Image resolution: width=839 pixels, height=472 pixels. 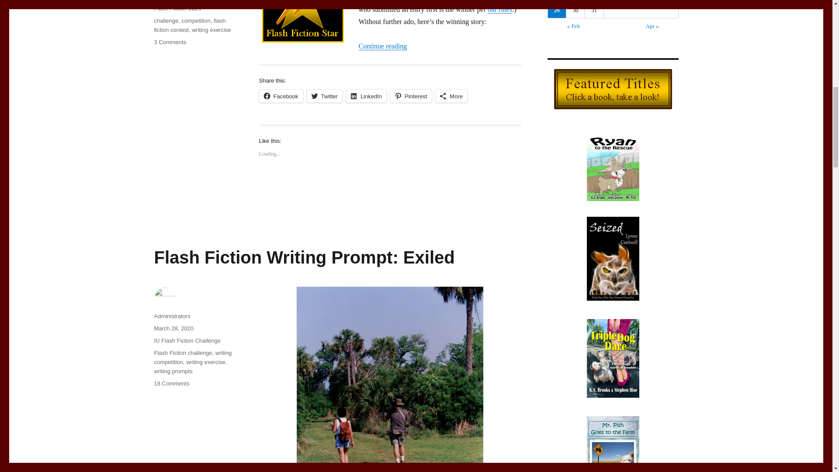 I want to click on Click to share on Facebook, so click(x=281, y=96).